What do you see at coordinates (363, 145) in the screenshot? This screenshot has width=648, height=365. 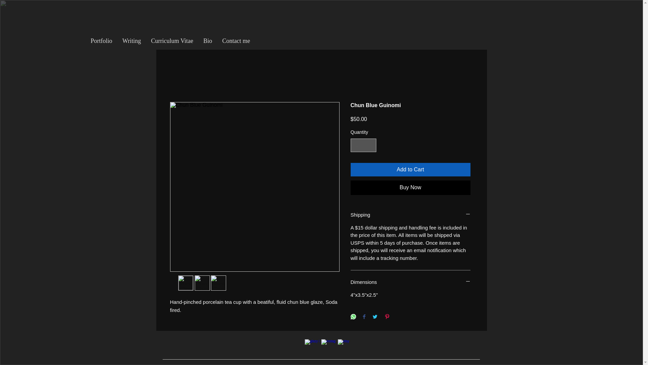 I see `1` at bounding box center [363, 145].